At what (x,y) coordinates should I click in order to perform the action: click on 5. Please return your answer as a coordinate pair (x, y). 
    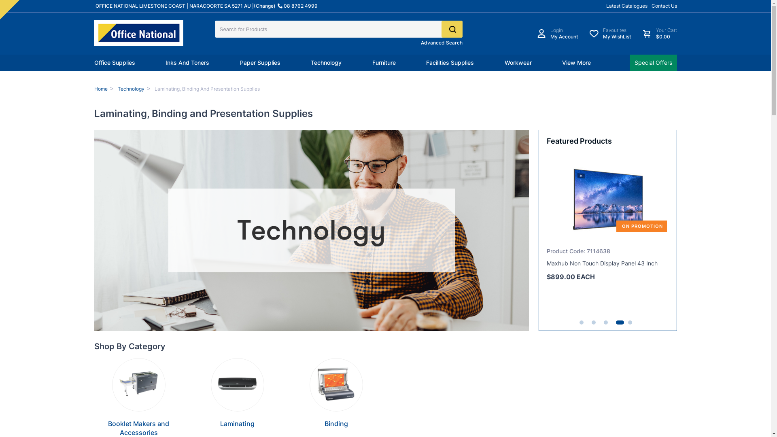
    Looking at the image, I should click on (630, 322).